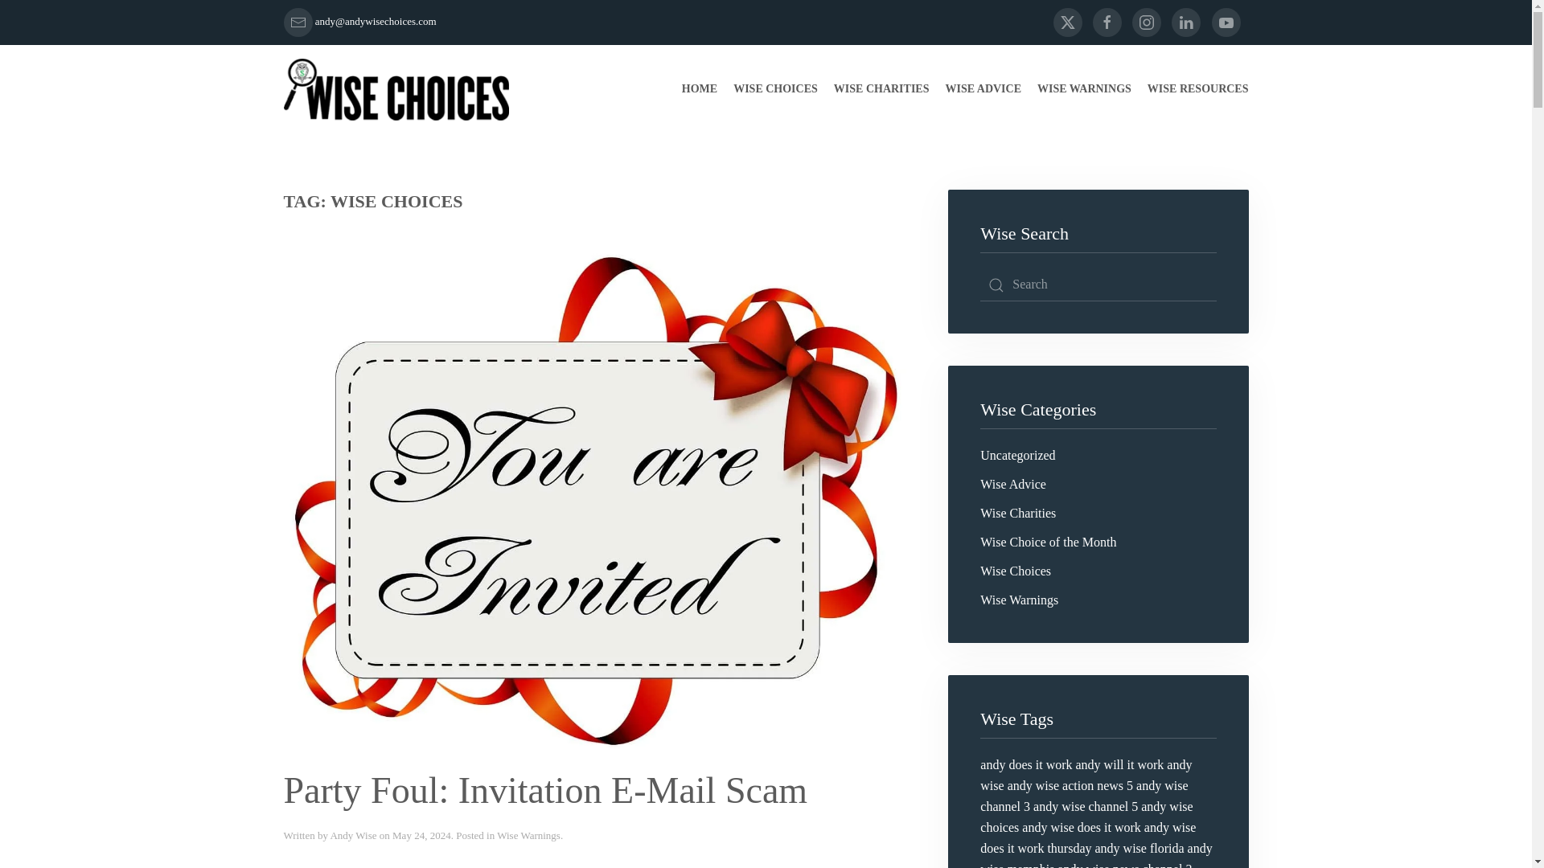  What do you see at coordinates (881, 89) in the screenshot?
I see `WISE CHARITIES` at bounding box center [881, 89].